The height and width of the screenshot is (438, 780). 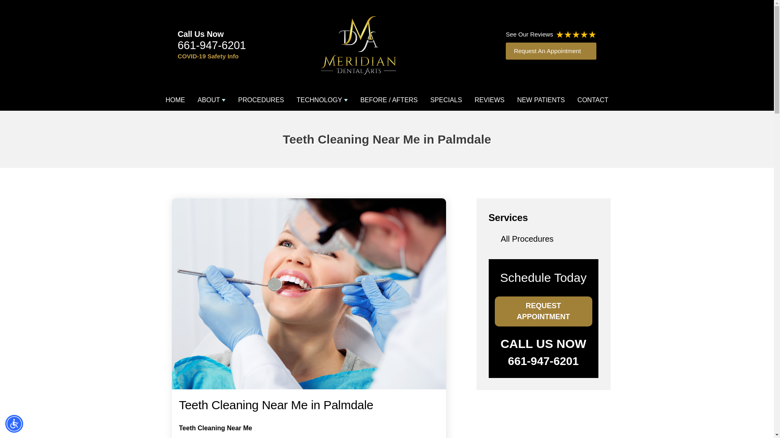 I want to click on Request An Appointment, so click(x=551, y=51).